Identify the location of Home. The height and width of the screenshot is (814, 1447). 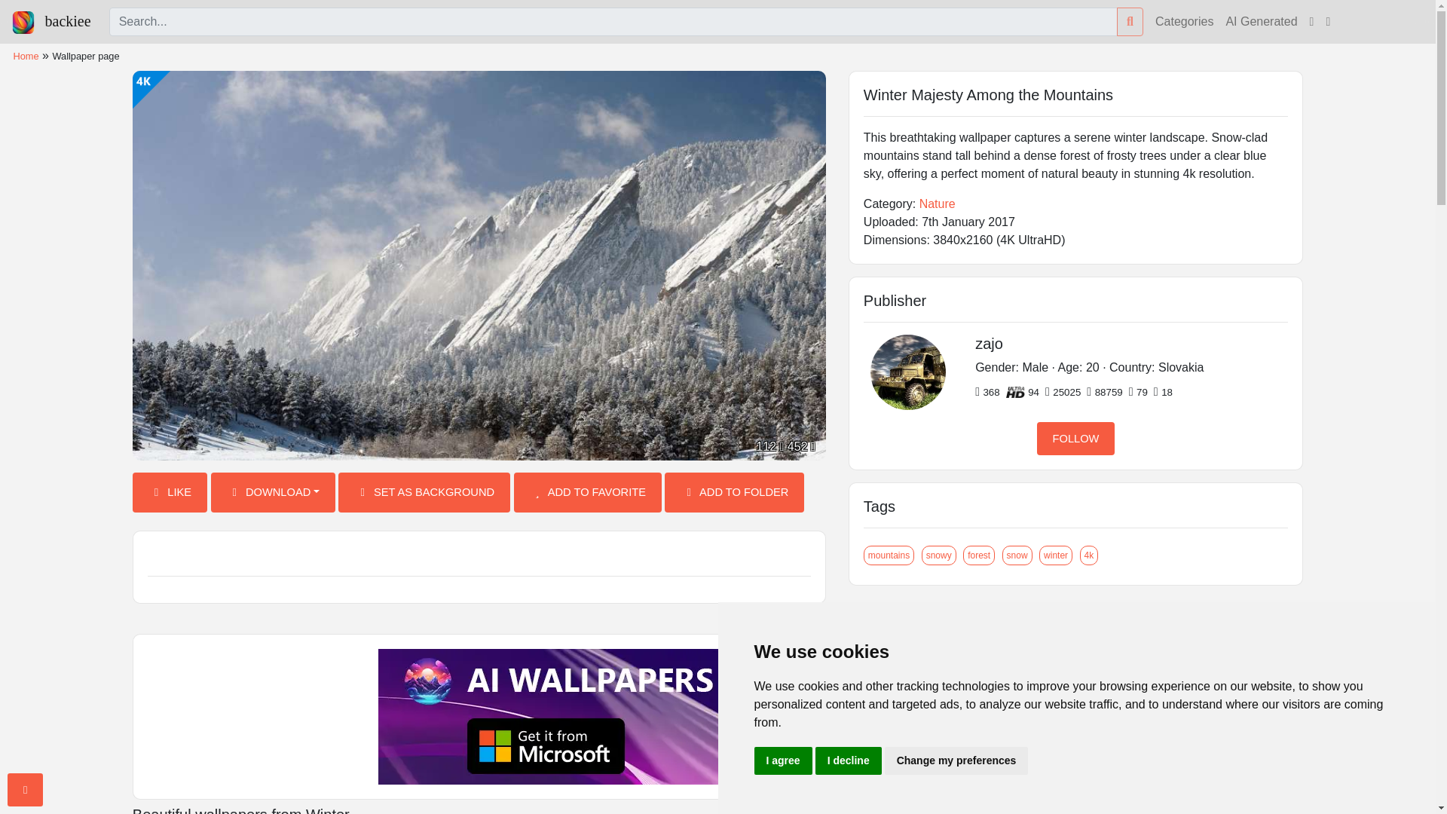
(26, 56).